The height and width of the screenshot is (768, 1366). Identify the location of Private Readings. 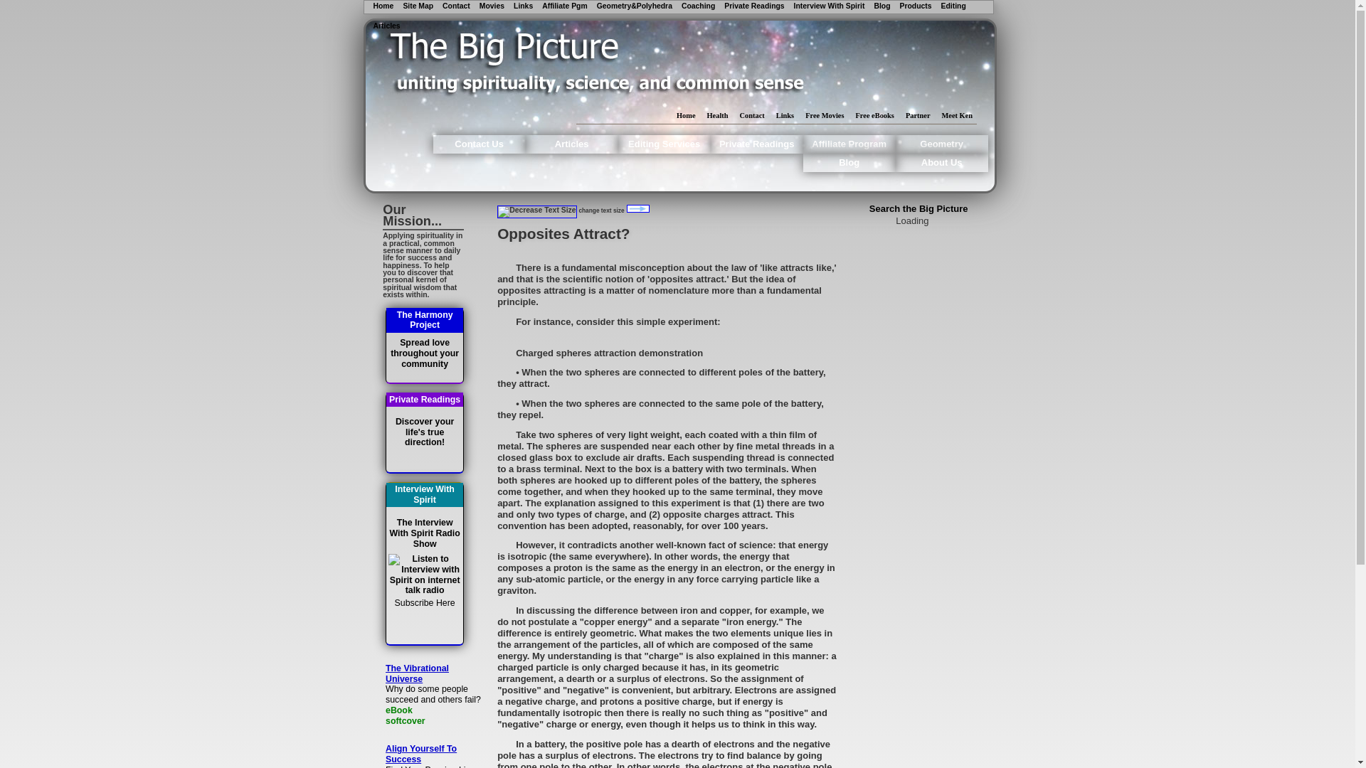
(754, 6).